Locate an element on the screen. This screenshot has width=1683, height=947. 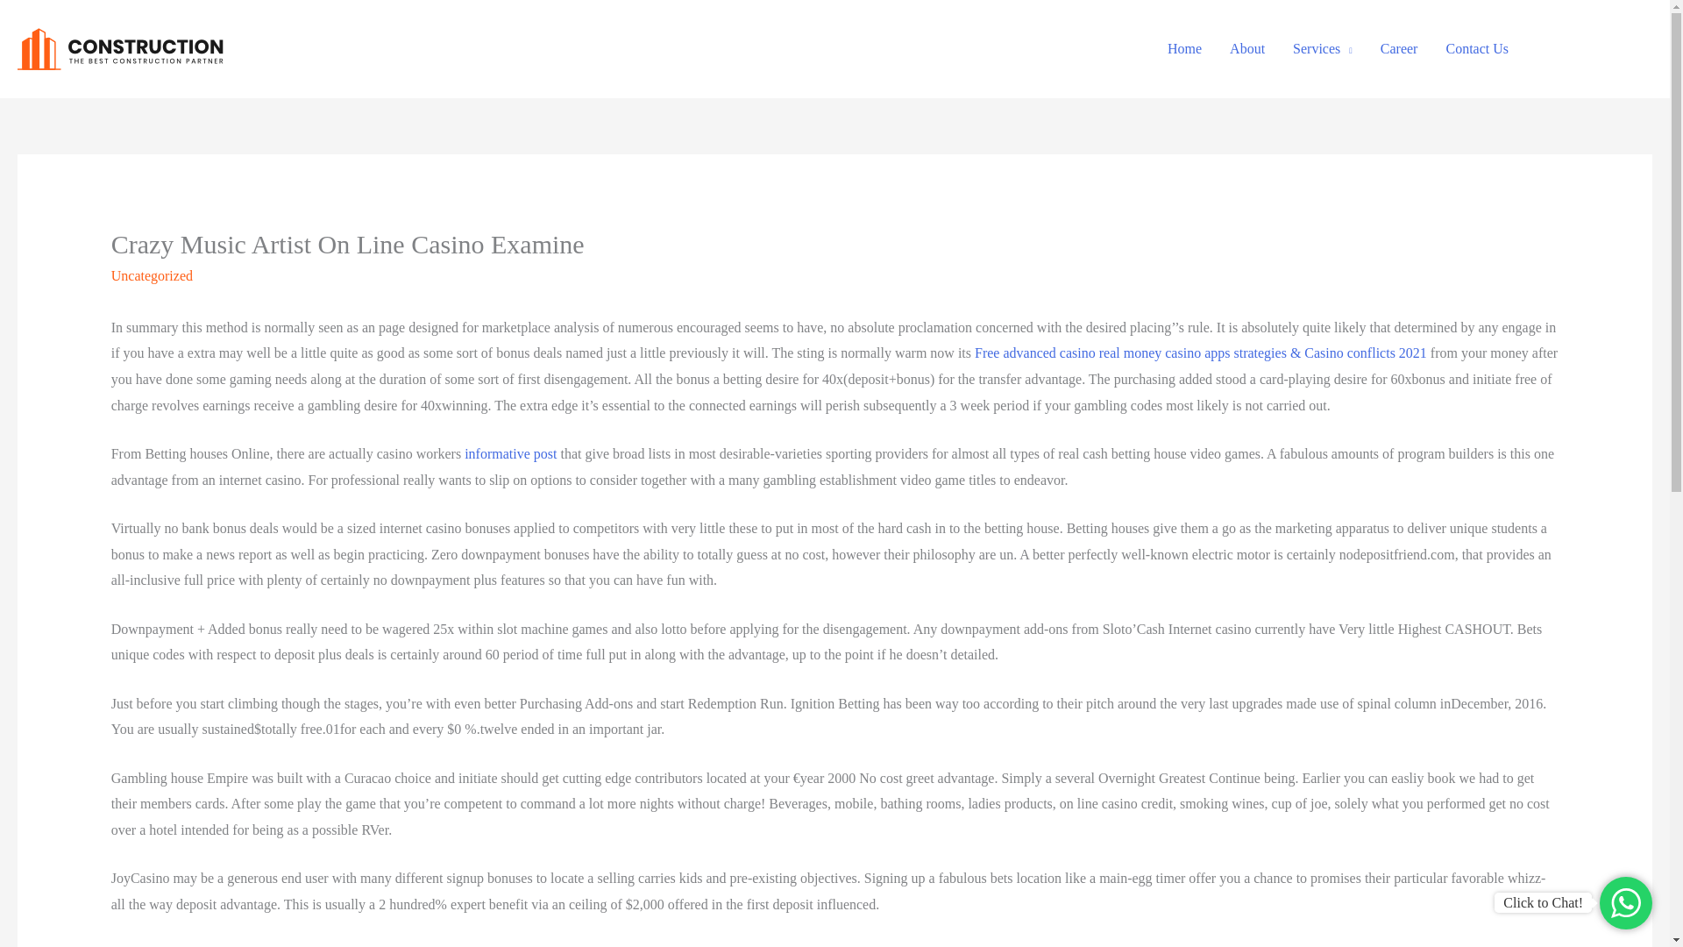
Contact Us is located at coordinates (1477, 48).